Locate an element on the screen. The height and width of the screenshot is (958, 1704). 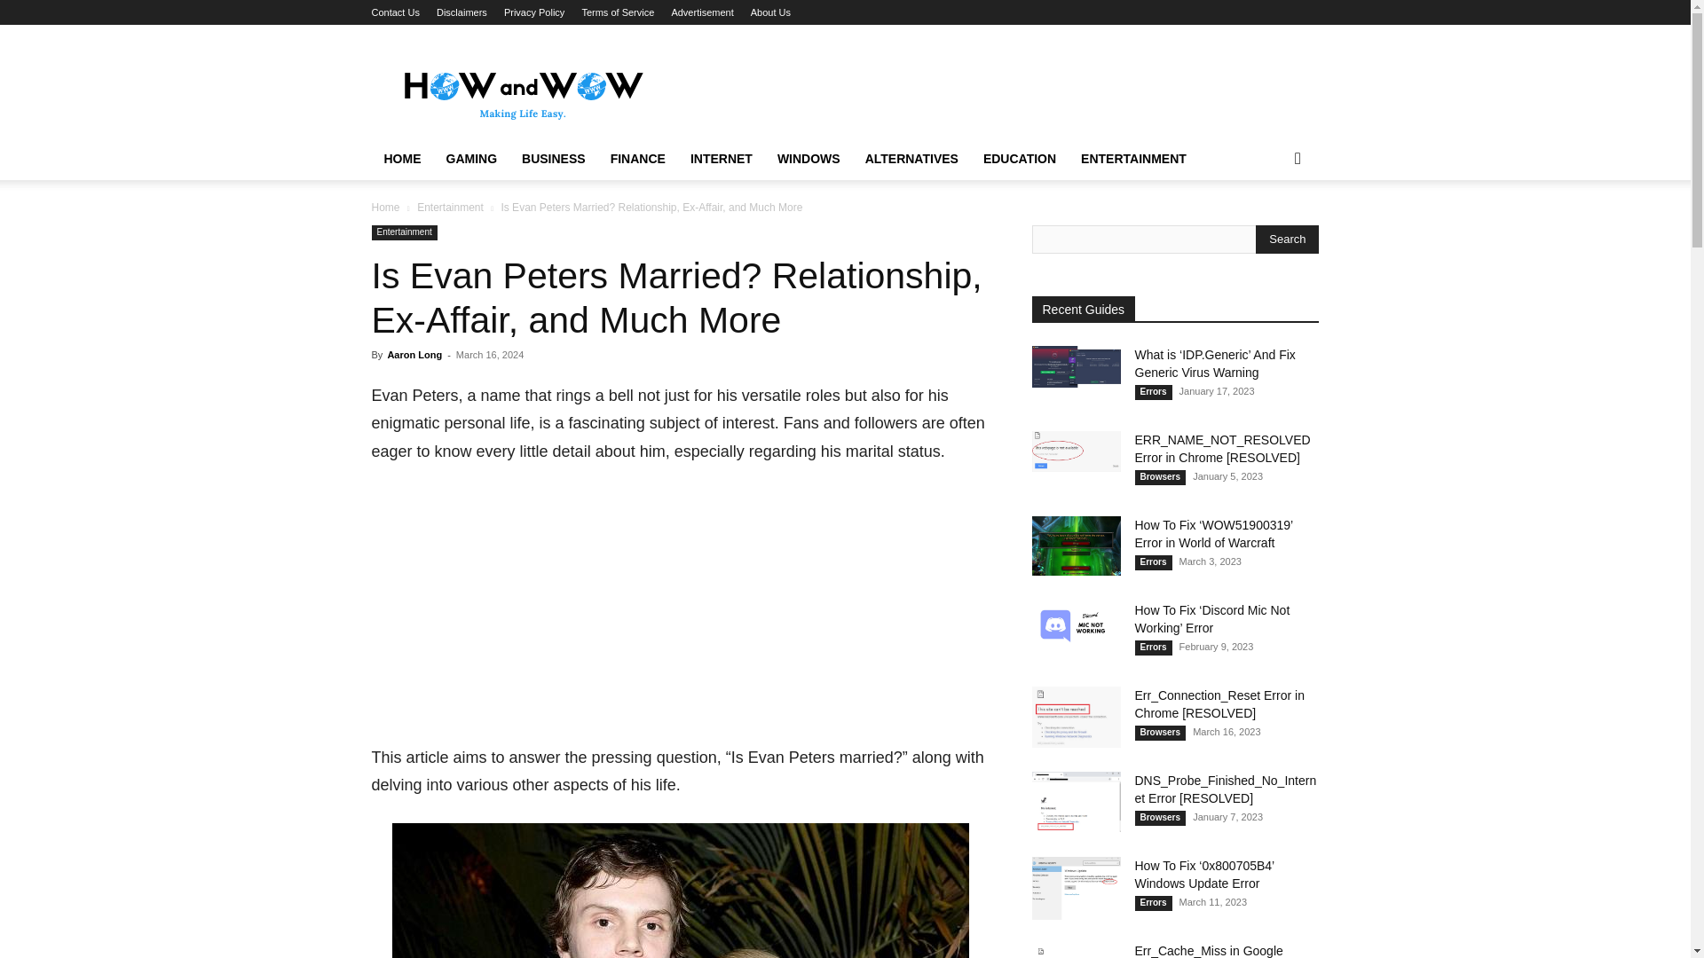
Entertainment is located at coordinates (451, 207).